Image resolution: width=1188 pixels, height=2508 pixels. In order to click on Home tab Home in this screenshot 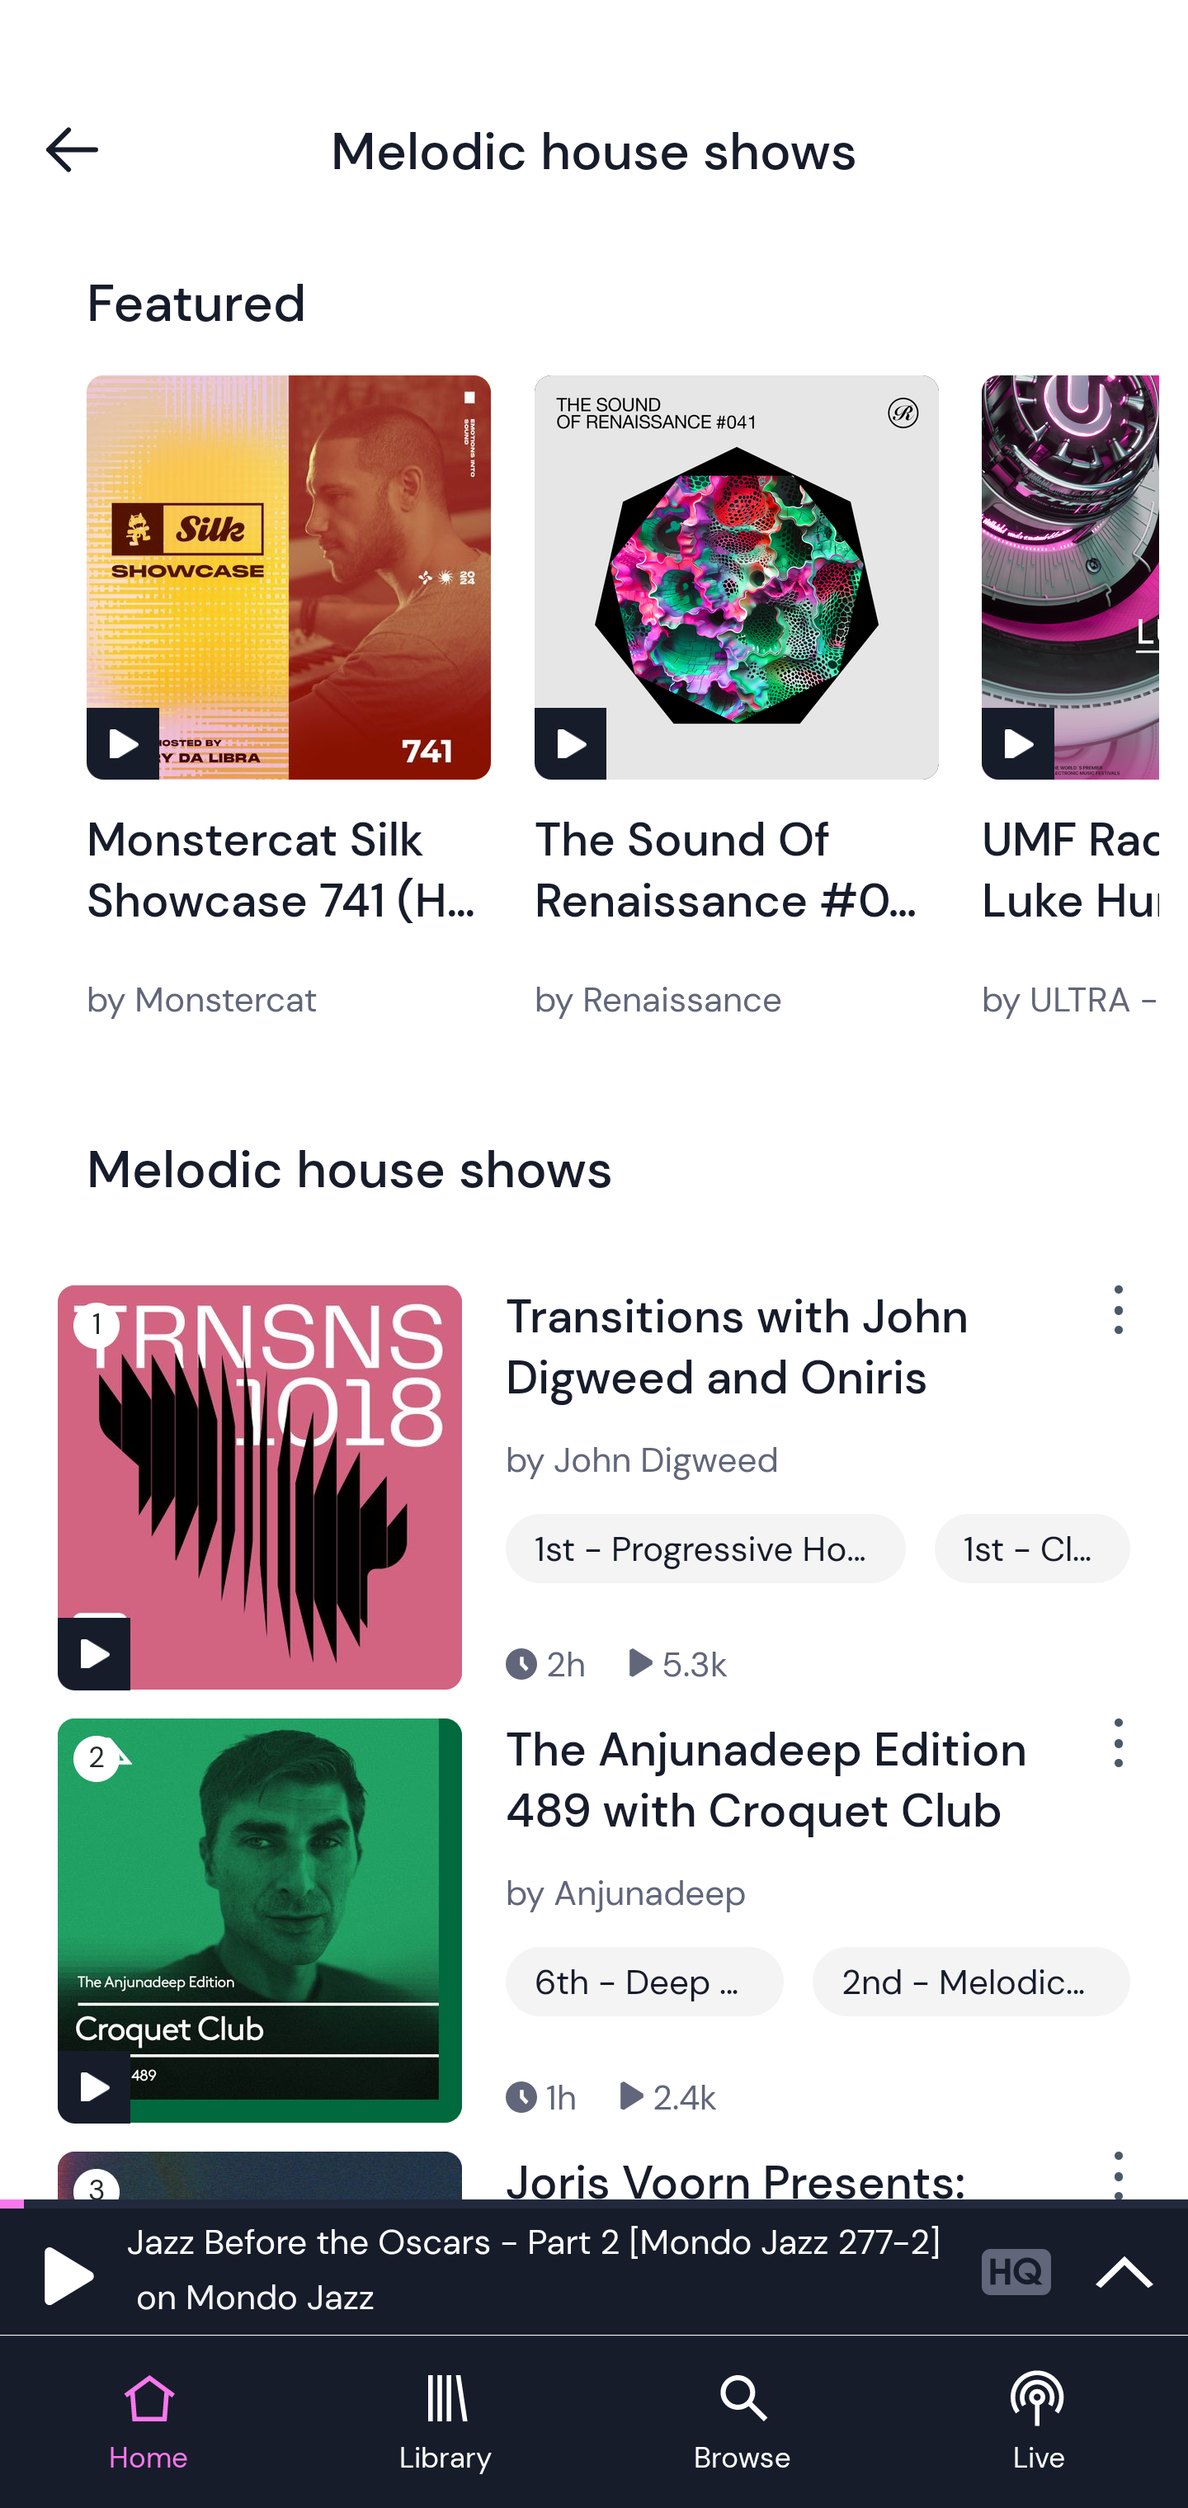, I will do `click(148, 2424)`.